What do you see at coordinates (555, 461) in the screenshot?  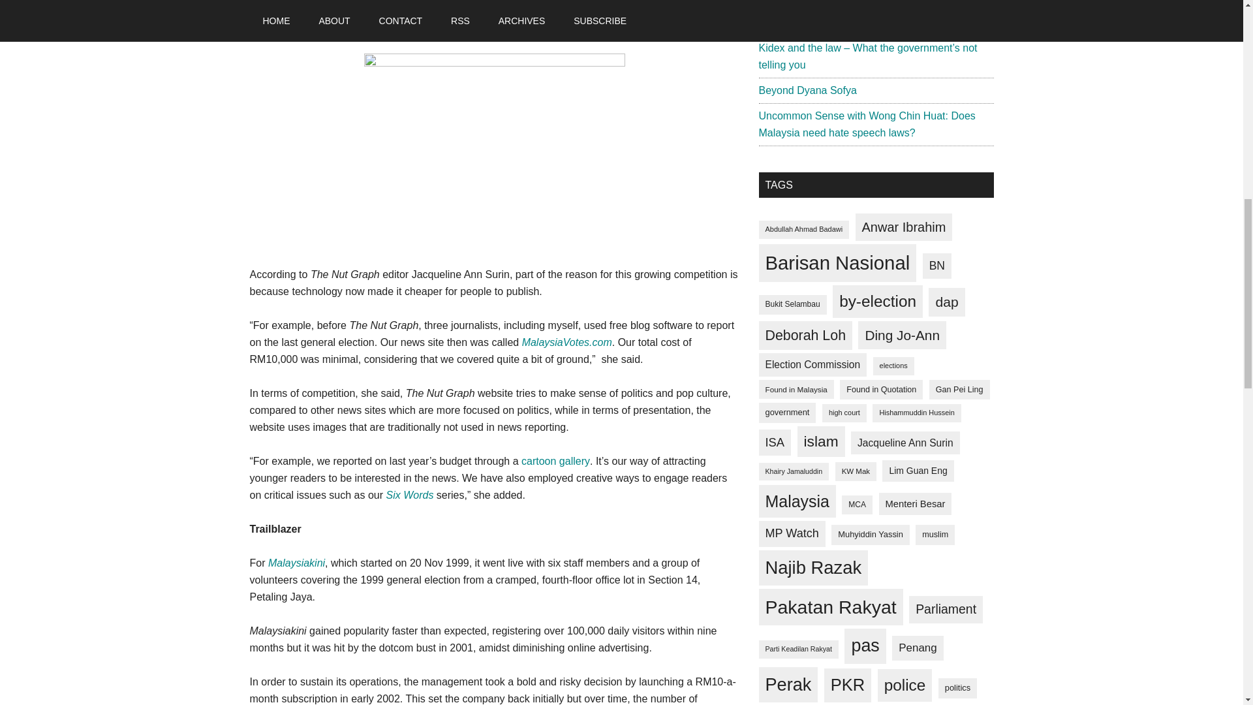 I see `cartoon gallery` at bounding box center [555, 461].